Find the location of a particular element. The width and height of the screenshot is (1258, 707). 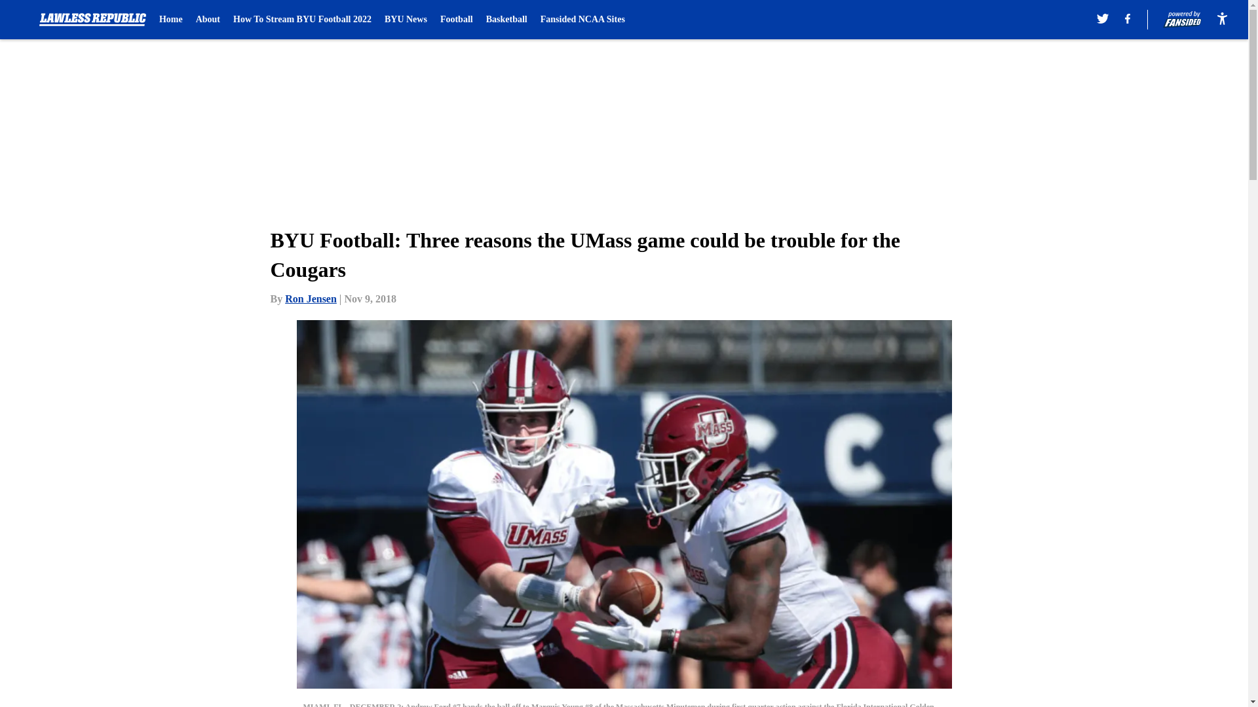

Football is located at coordinates (456, 20).